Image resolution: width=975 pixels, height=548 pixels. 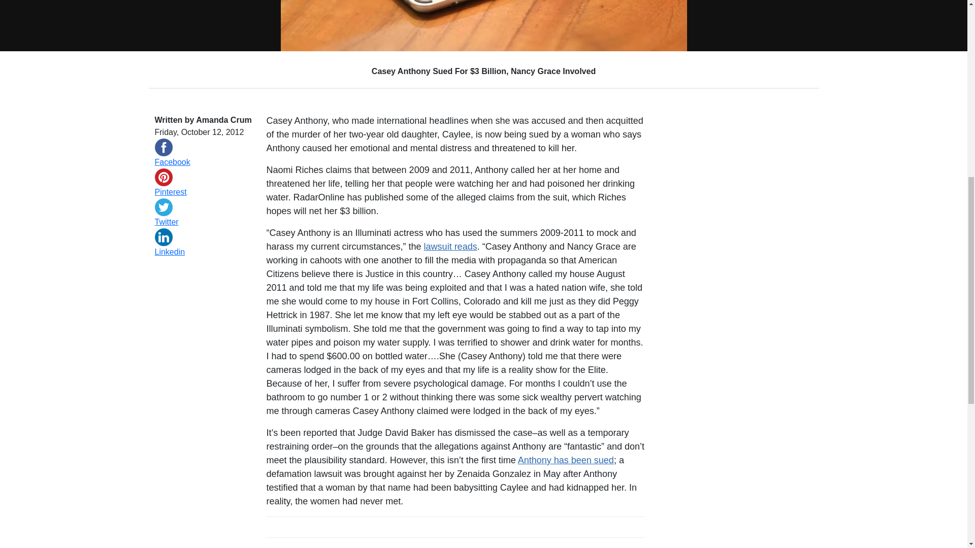 I want to click on linkedin, so click(x=163, y=237).